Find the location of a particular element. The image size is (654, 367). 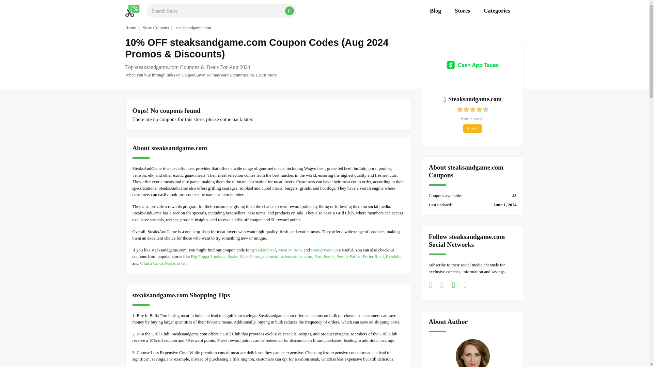

grasslandbeef is located at coordinates (264, 250).